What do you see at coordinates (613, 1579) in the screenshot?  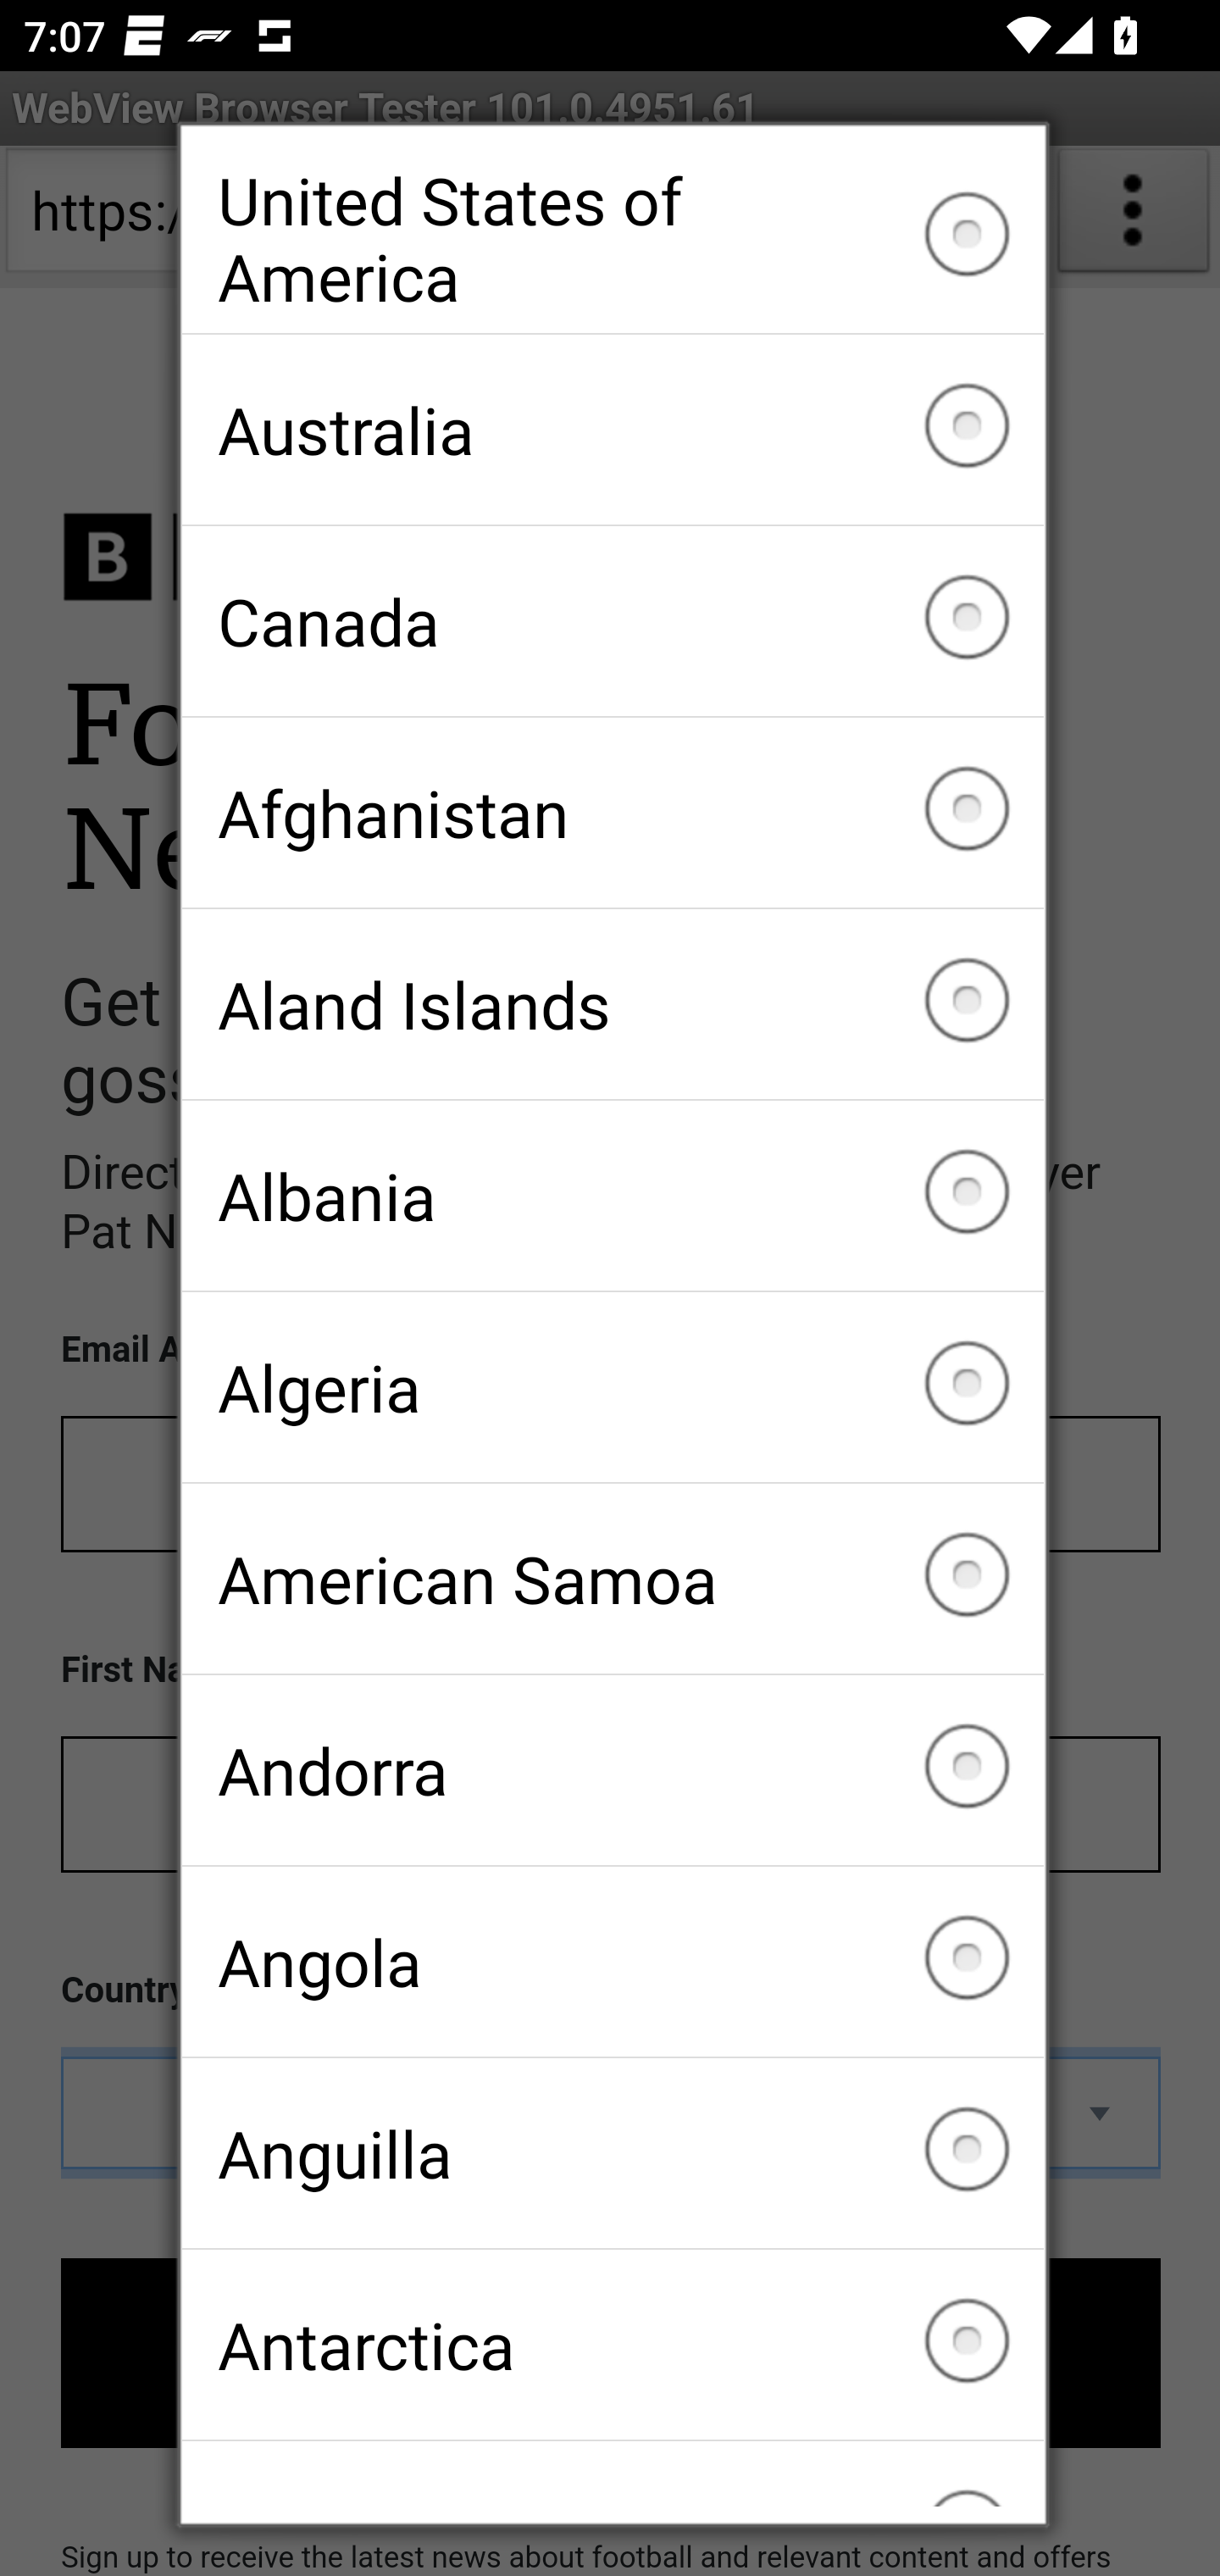 I see `American Samoa` at bounding box center [613, 1579].